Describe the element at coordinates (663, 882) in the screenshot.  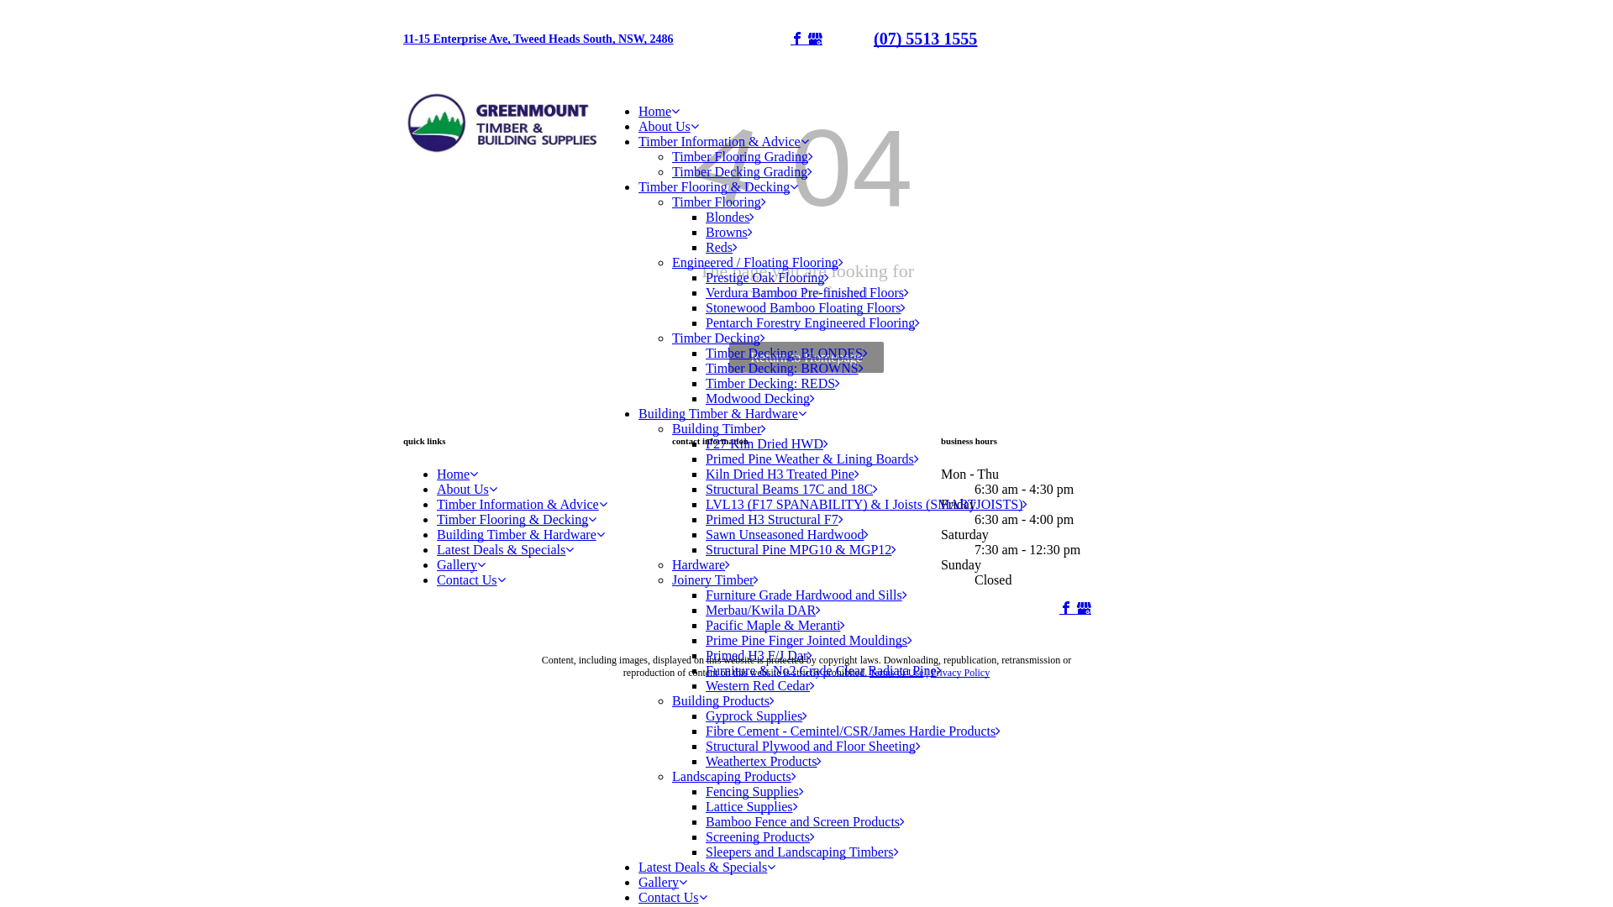
I see `Gallery` at that location.